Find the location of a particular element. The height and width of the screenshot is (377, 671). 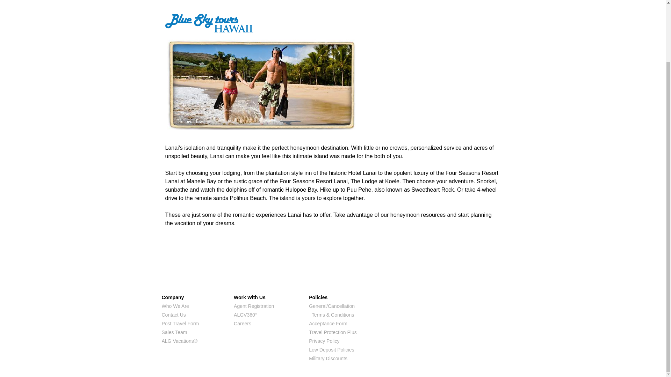

Agent Registration is located at coordinates (254, 306).